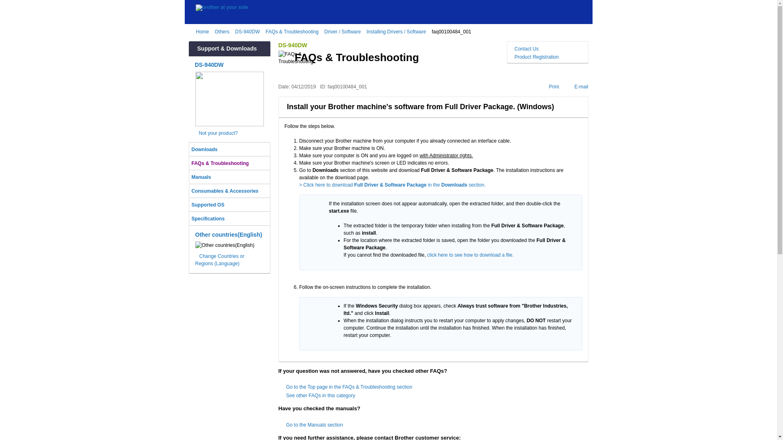 This screenshot has height=440, width=783. What do you see at coordinates (547, 57) in the screenshot?
I see `Product Registration` at bounding box center [547, 57].